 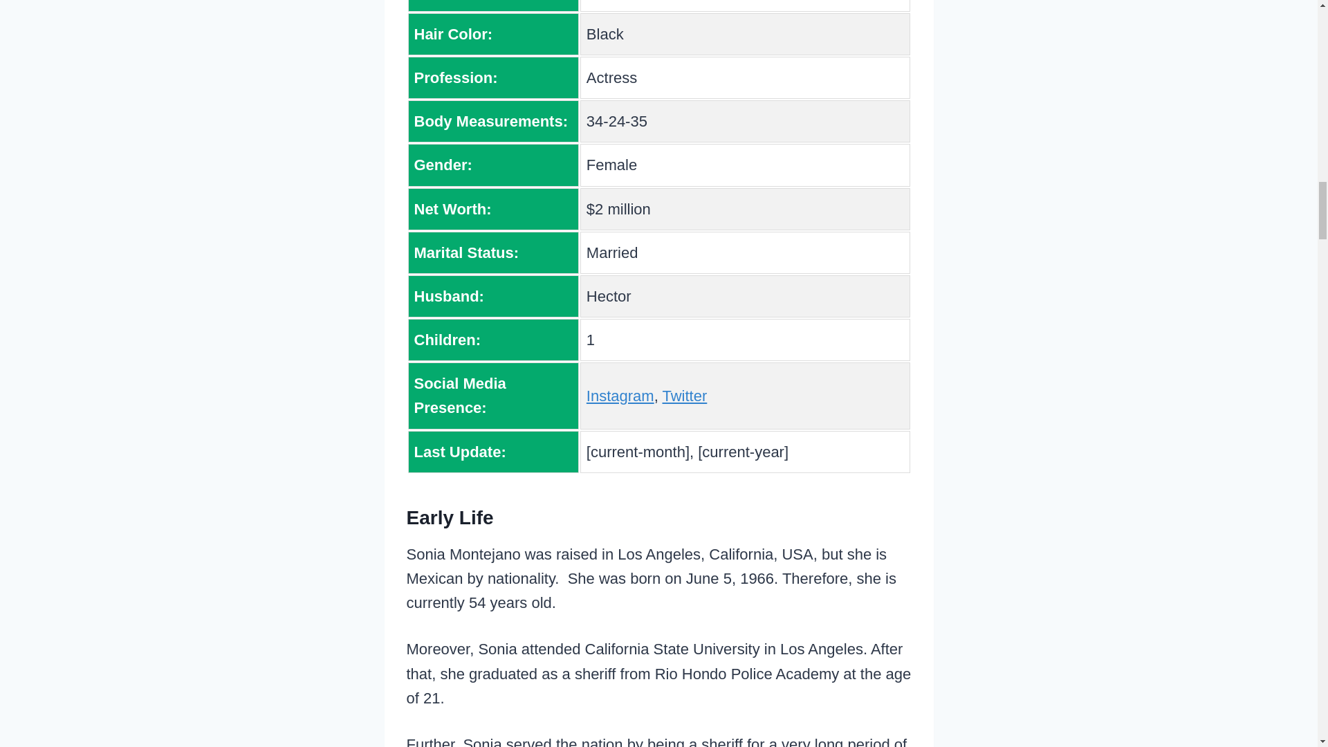 I want to click on Instagram, so click(x=620, y=396).